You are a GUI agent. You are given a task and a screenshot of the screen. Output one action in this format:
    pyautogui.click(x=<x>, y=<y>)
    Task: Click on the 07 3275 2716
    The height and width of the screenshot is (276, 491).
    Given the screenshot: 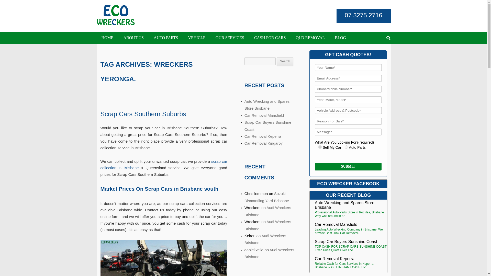 What is the action you would take?
    pyautogui.click(x=363, y=15)
    